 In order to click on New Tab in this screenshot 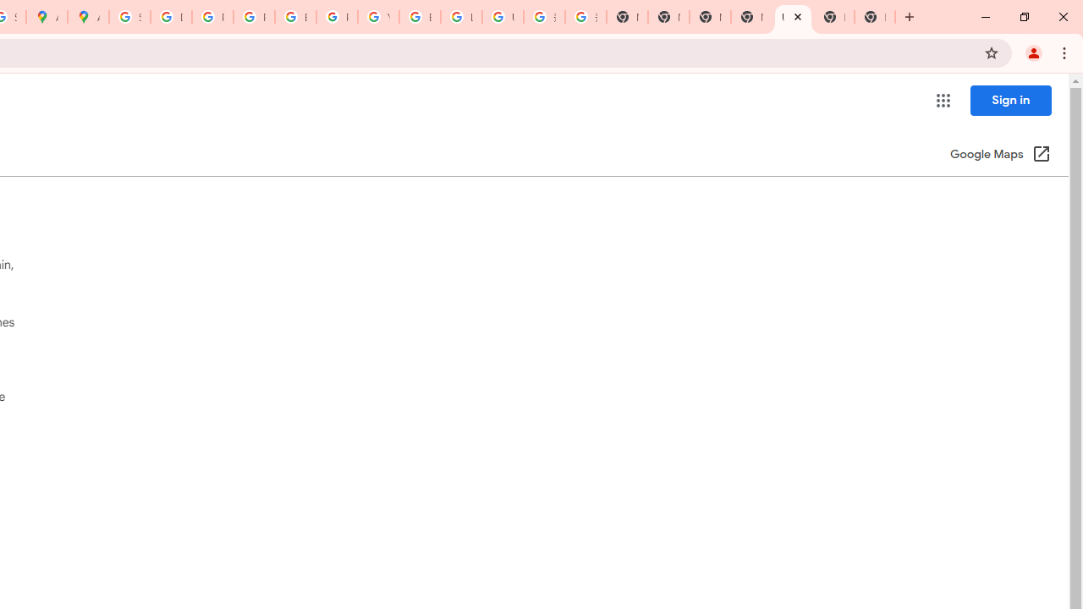, I will do `click(834, 17)`.